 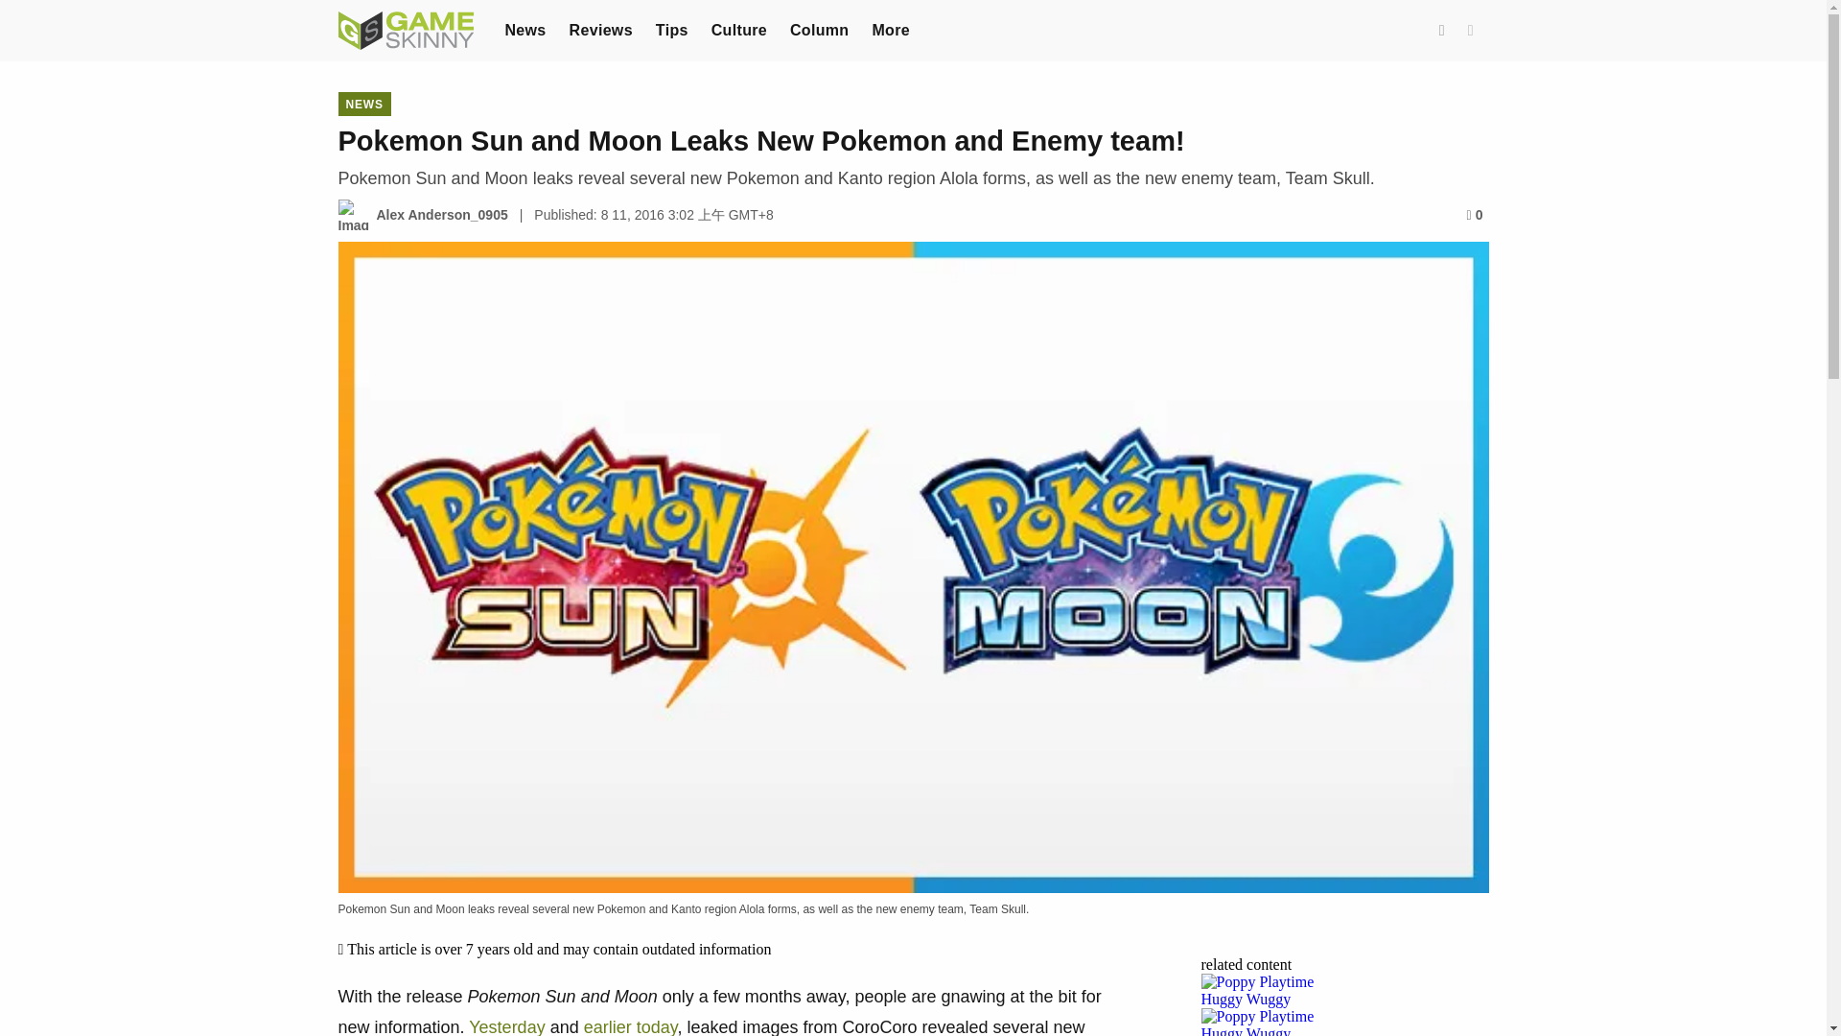 What do you see at coordinates (738, 29) in the screenshot?
I see `Culture` at bounding box center [738, 29].